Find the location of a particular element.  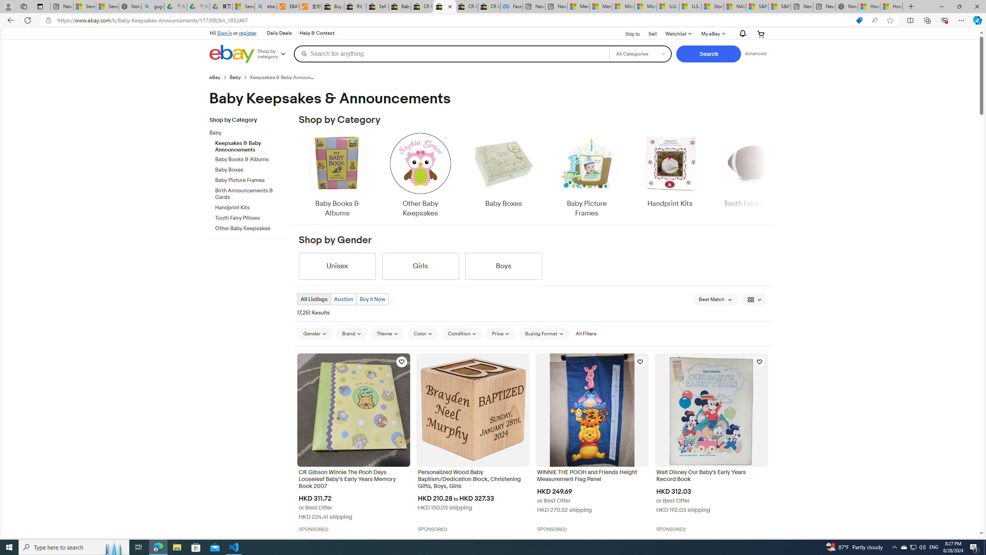

Unisex is located at coordinates (337, 266).